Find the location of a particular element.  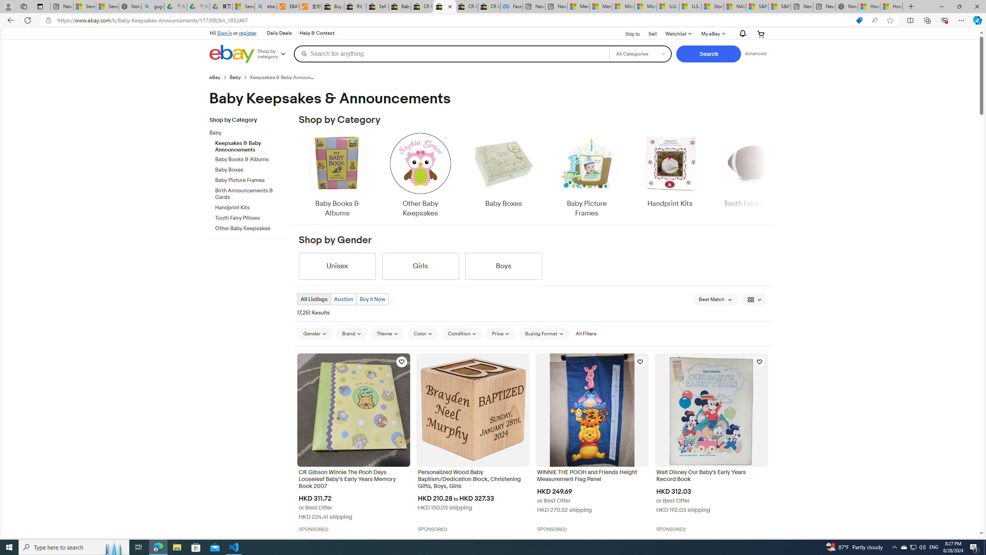

Unisex is located at coordinates (337, 266).